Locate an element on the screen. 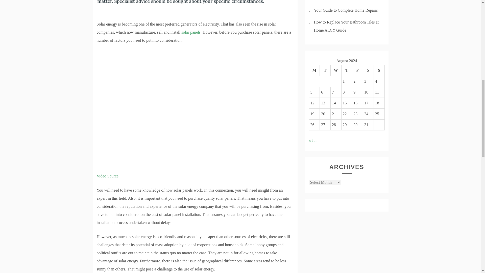 Image resolution: width=485 pixels, height=273 pixels. Saturday is located at coordinates (368, 71).